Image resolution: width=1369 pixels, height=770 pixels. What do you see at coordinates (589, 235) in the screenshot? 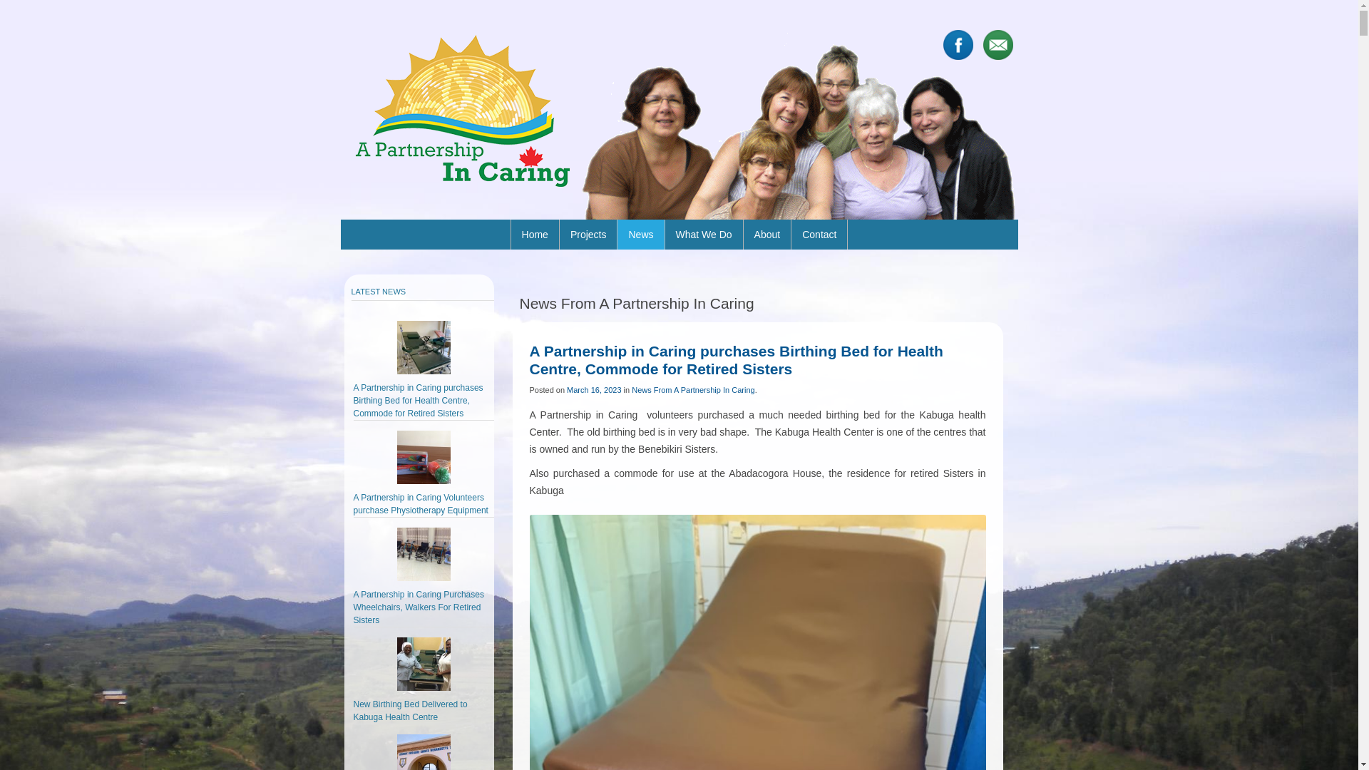
I see `Projects` at bounding box center [589, 235].